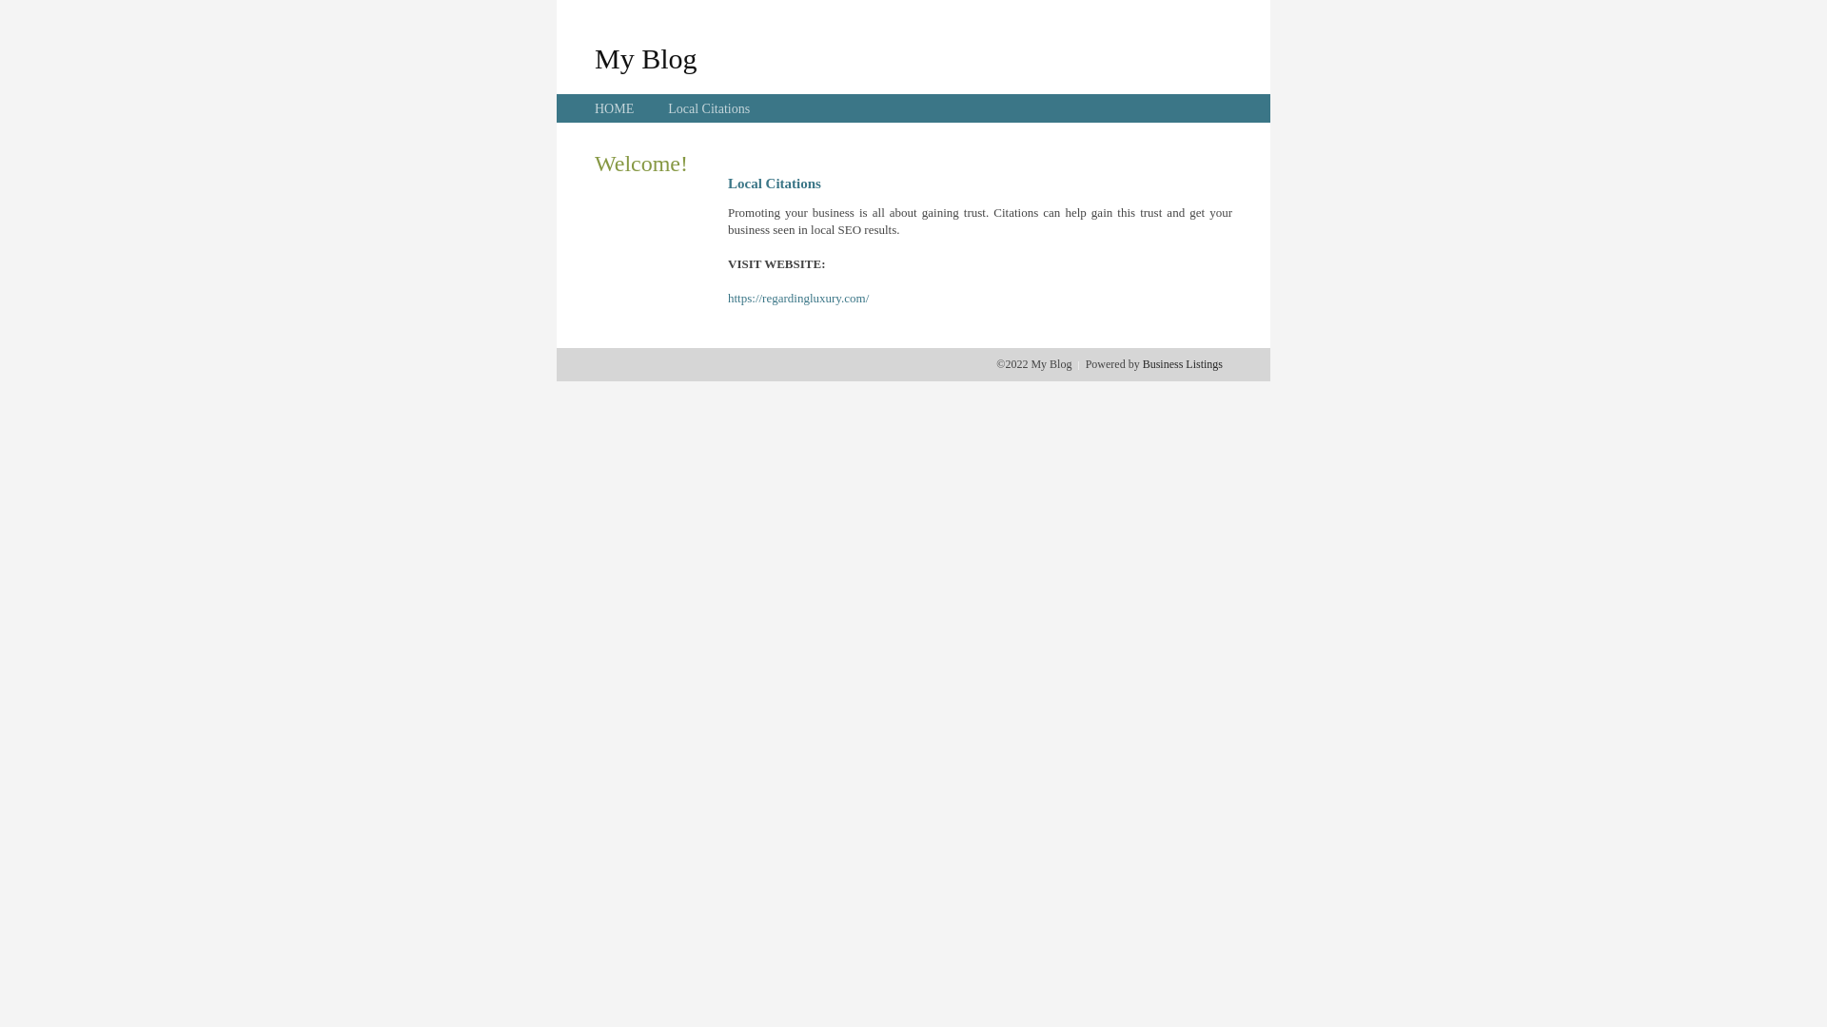 The image size is (1827, 1027). I want to click on HOME, so click(615, 108).